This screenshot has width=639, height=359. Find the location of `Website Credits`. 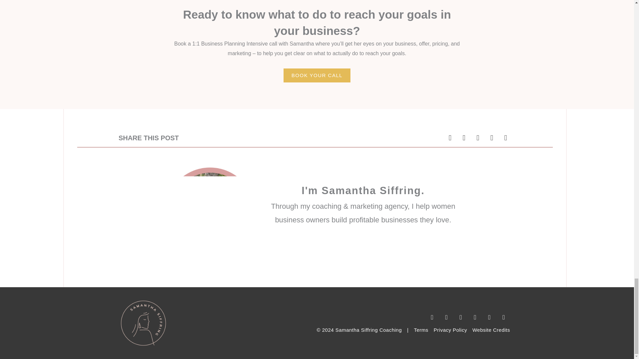

Website Credits is located at coordinates (491, 330).